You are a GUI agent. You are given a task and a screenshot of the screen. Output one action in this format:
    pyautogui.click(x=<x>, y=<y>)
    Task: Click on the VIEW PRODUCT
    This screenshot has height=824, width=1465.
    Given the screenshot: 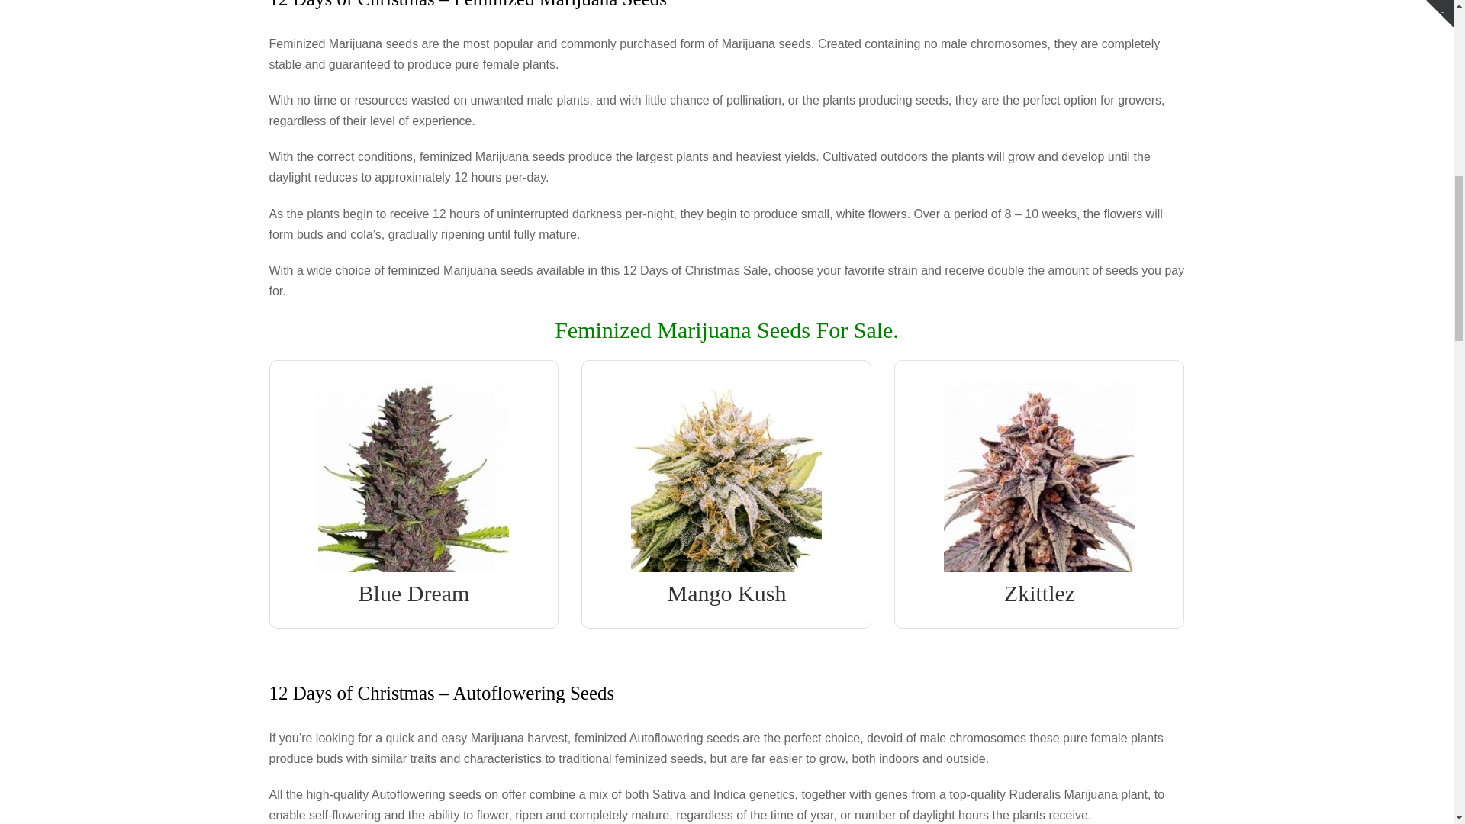 What is the action you would take?
    pyautogui.click(x=726, y=398)
    